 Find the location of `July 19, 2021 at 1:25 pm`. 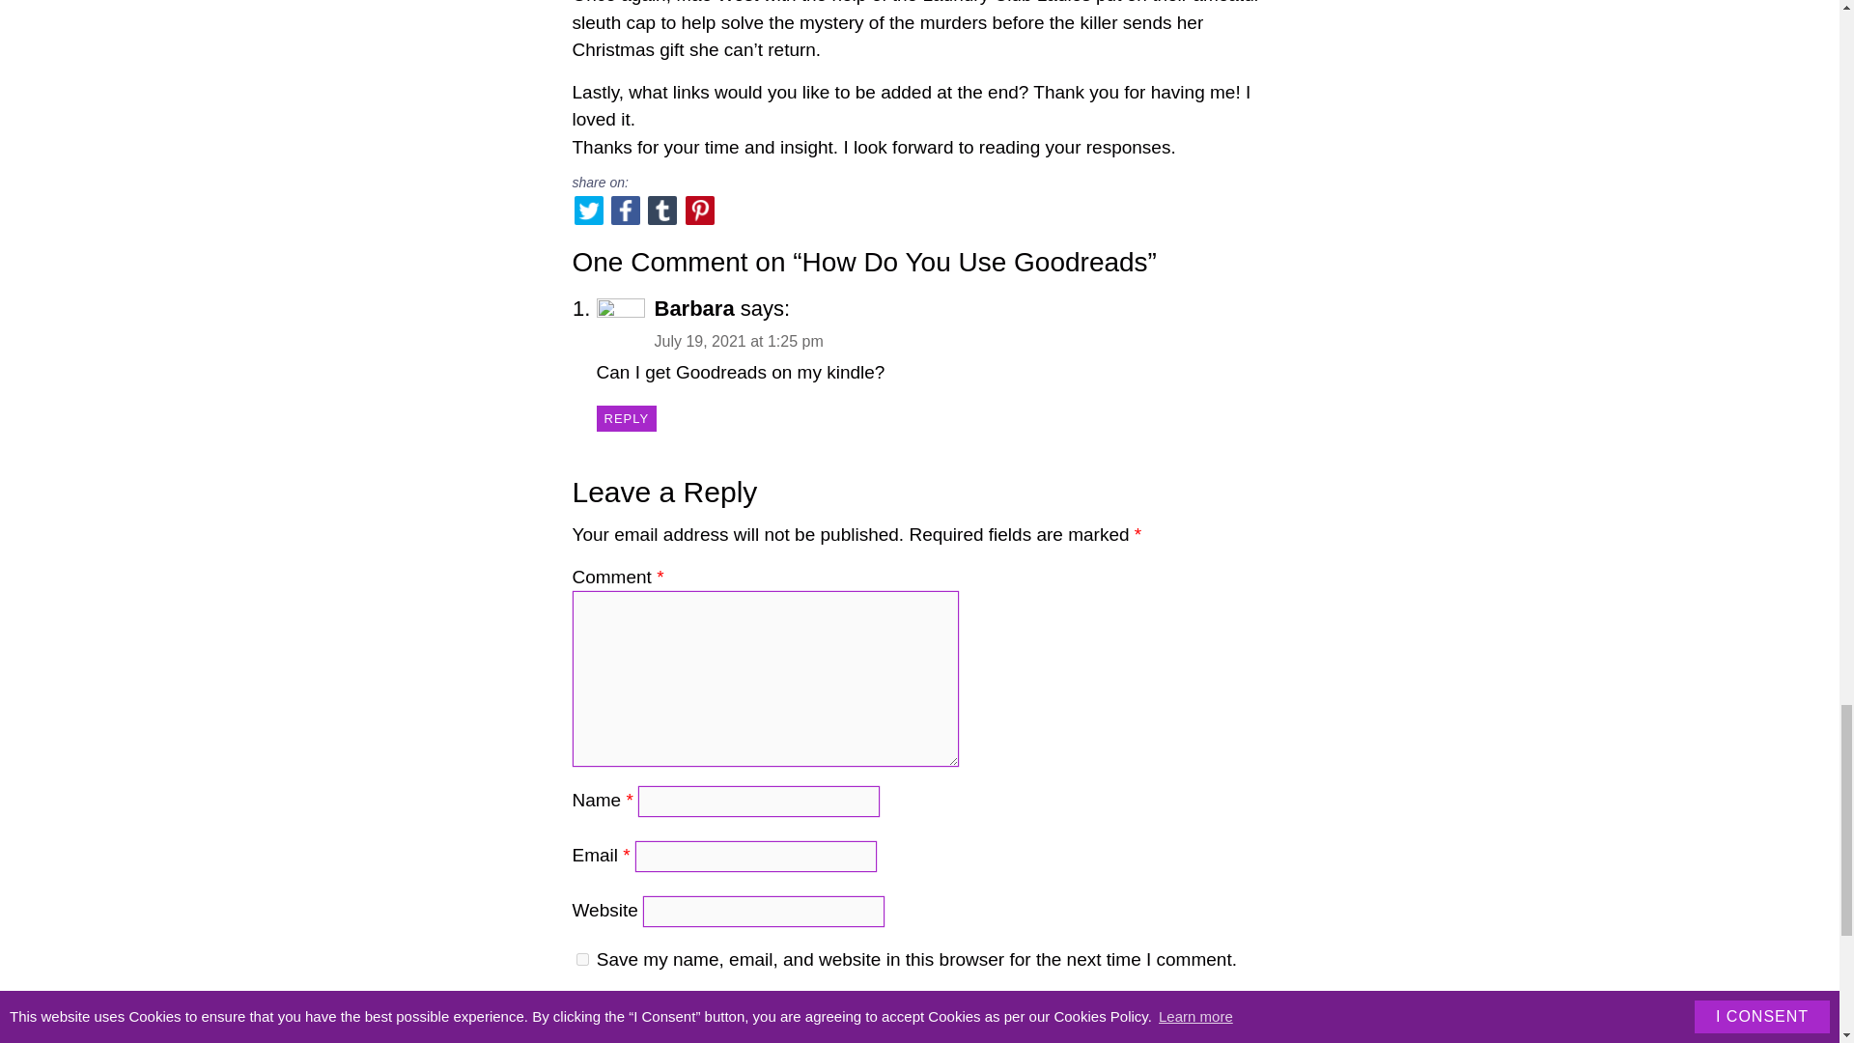

July 19, 2021 at 1:25 pm is located at coordinates (738, 340).